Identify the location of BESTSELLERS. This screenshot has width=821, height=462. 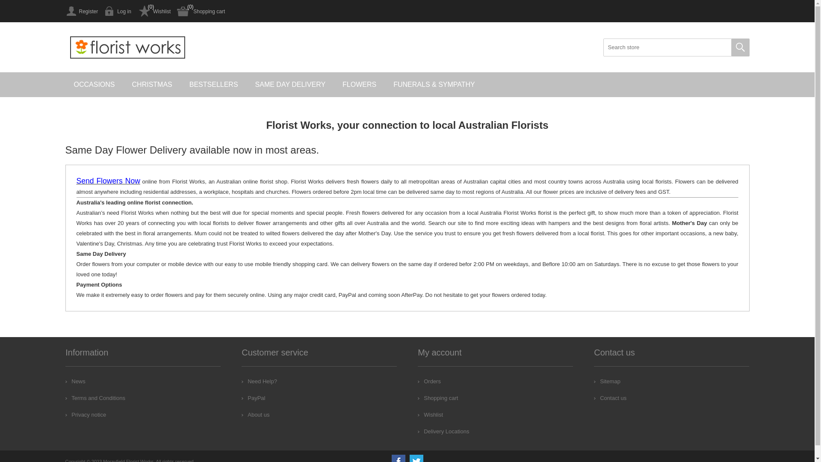
(214, 85).